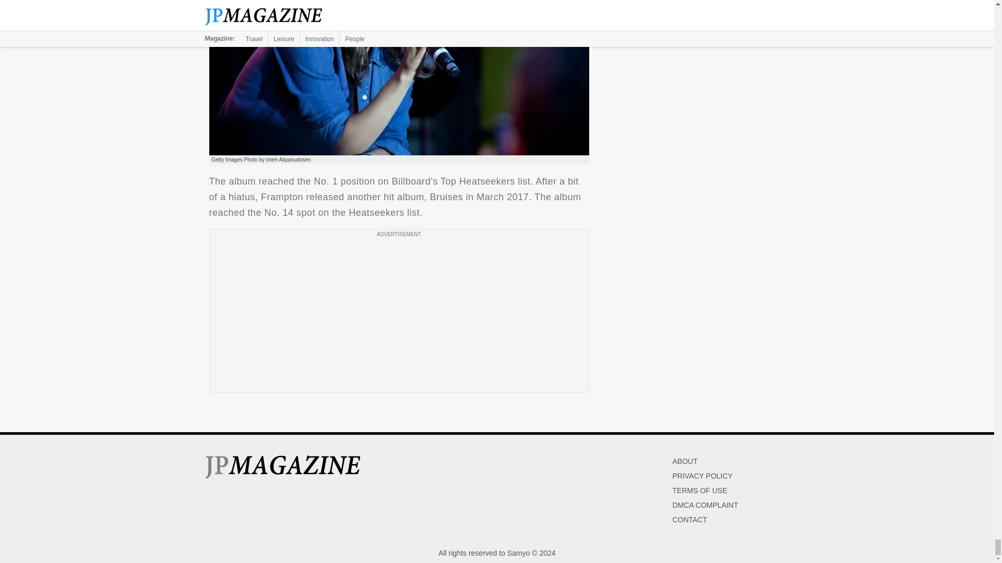  I want to click on CONTACT, so click(690, 520).